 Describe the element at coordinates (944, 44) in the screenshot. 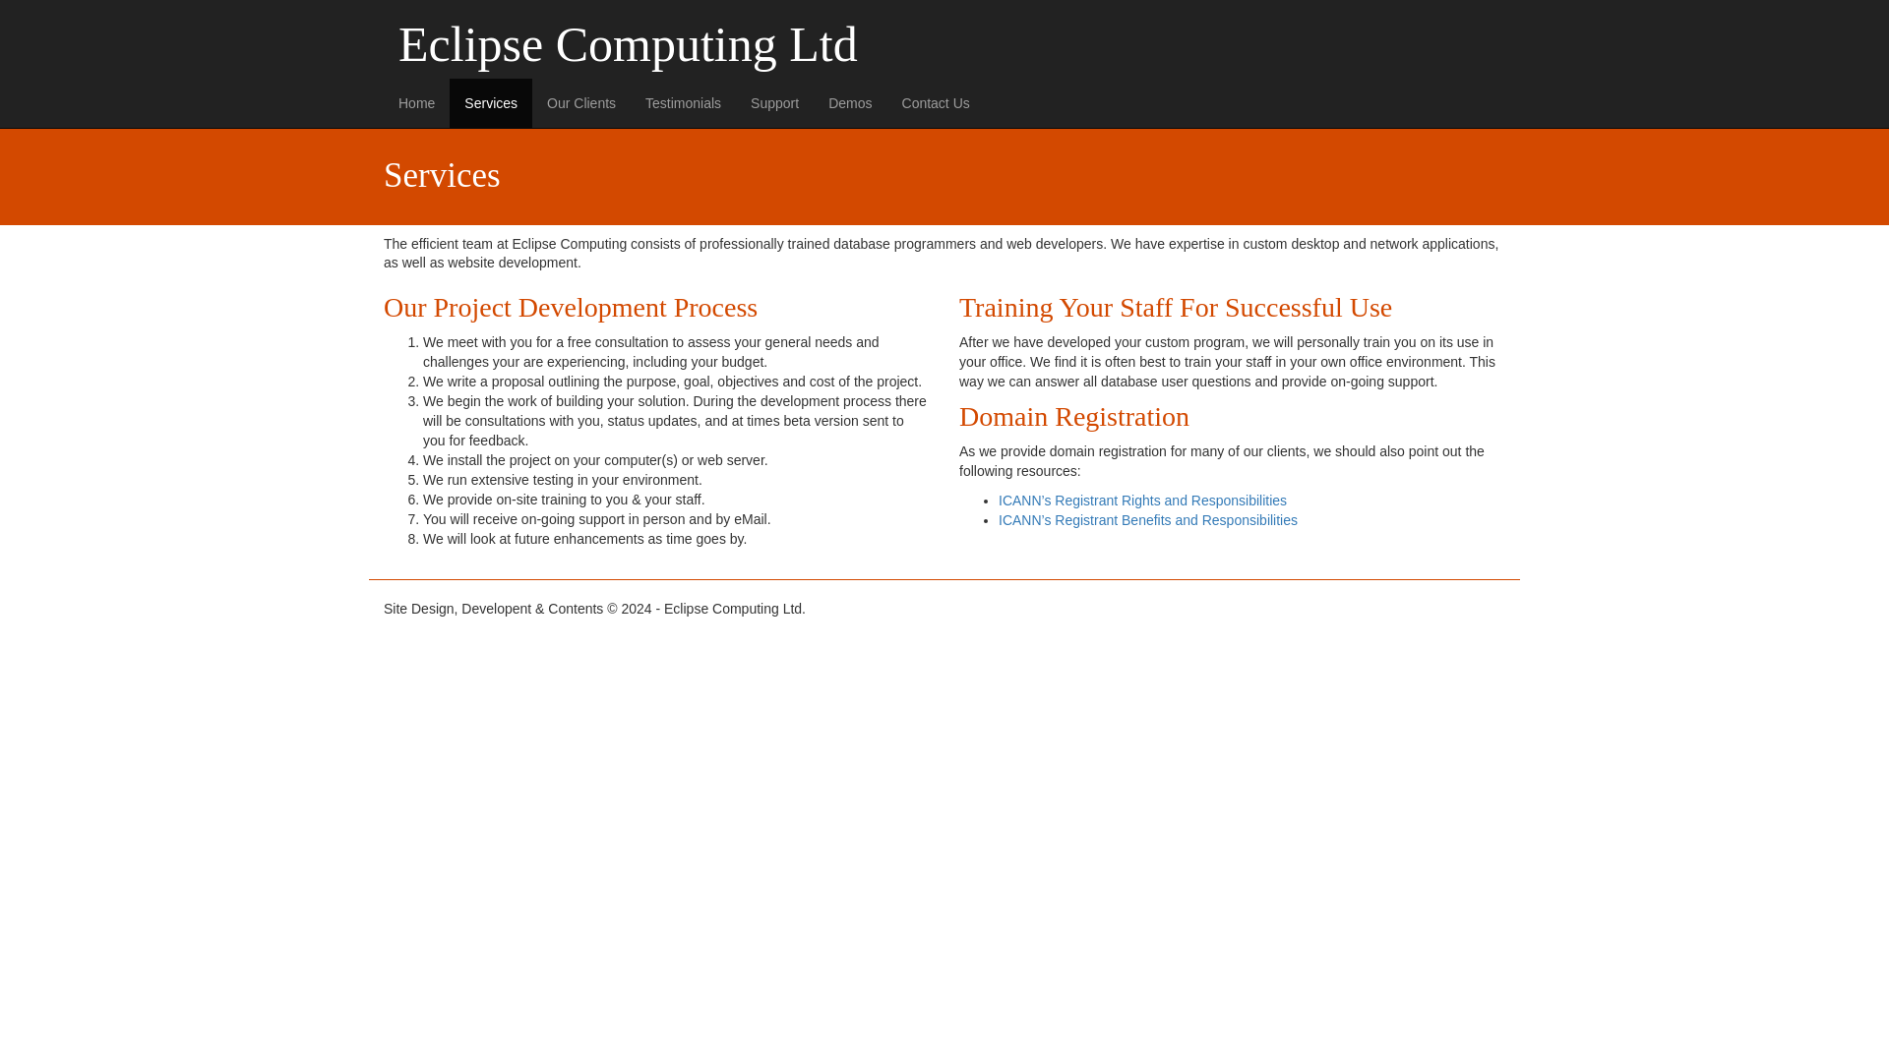

I see `Eclipse Computing Ltd` at that location.